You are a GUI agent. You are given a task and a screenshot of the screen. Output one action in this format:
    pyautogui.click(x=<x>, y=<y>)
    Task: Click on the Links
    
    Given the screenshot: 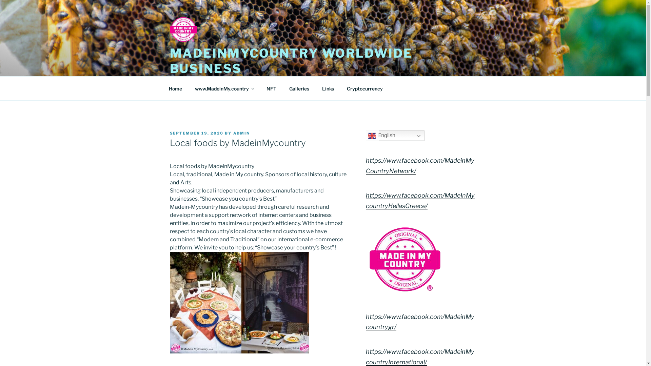 What is the action you would take?
    pyautogui.click(x=328, y=88)
    